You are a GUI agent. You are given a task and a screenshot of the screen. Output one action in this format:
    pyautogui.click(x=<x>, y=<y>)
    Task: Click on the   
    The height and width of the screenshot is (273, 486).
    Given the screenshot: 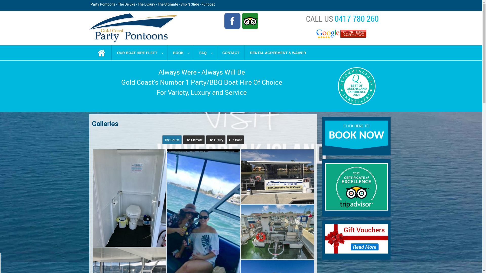 What is the action you would take?
    pyautogui.click(x=102, y=53)
    